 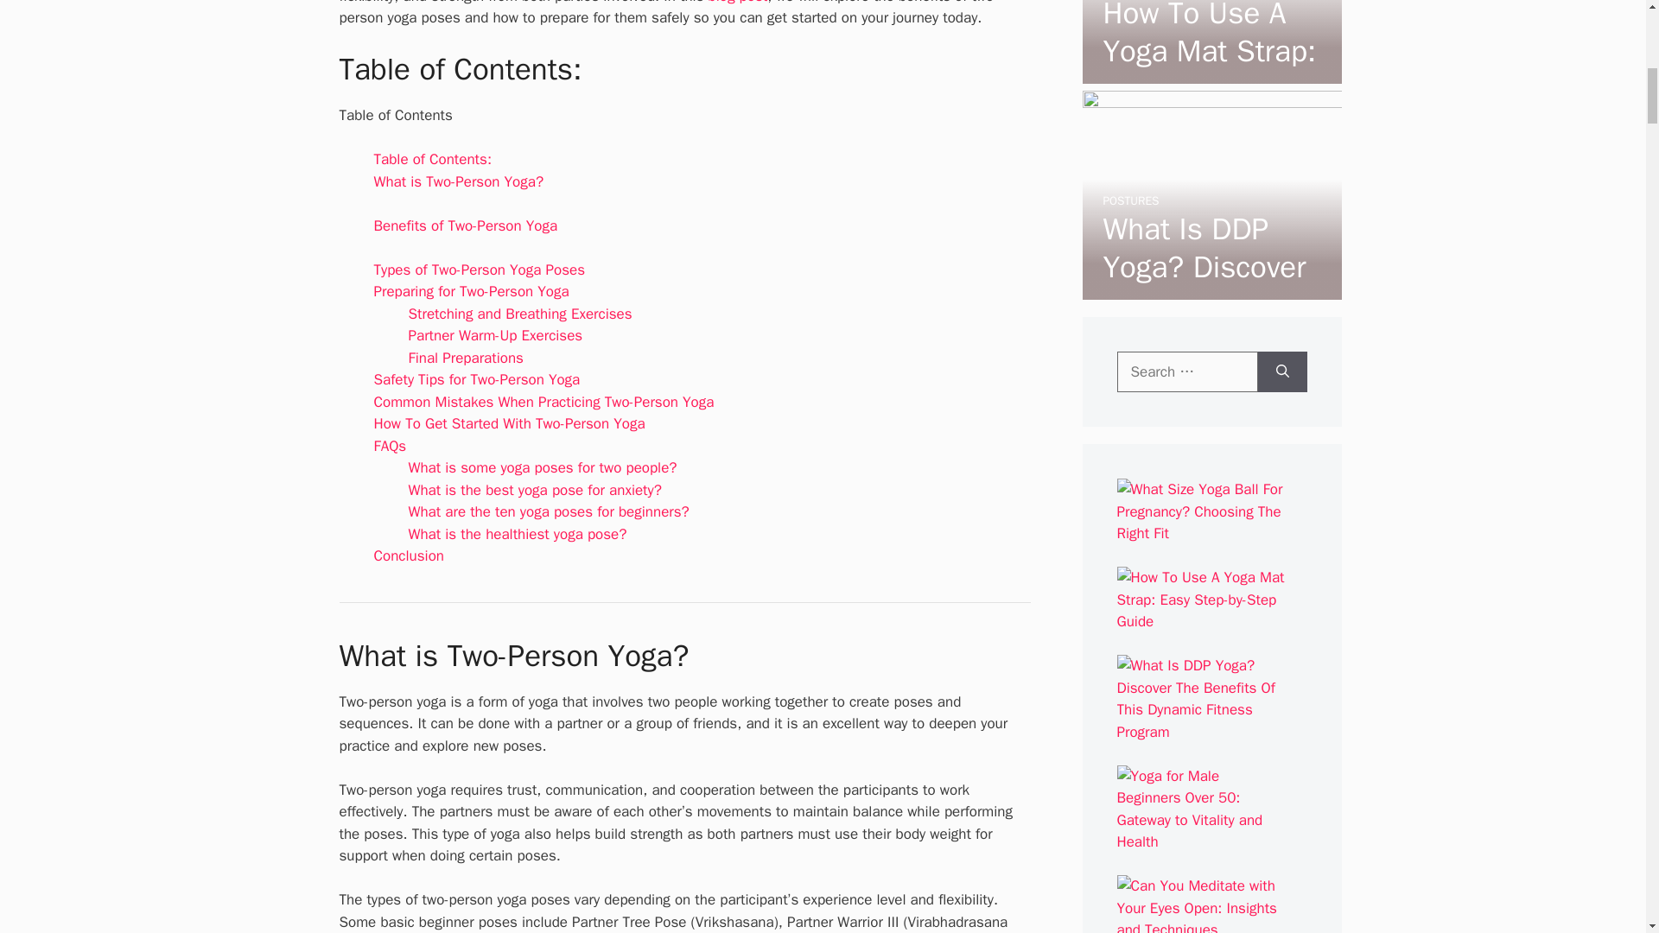 I want to click on Stretching and Breathing Exercises, so click(x=520, y=314).